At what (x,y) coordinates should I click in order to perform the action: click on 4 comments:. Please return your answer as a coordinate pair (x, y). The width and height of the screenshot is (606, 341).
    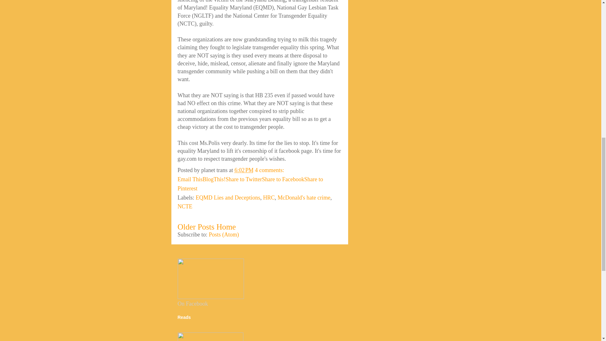
    Looking at the image, I should click on (270, 170).